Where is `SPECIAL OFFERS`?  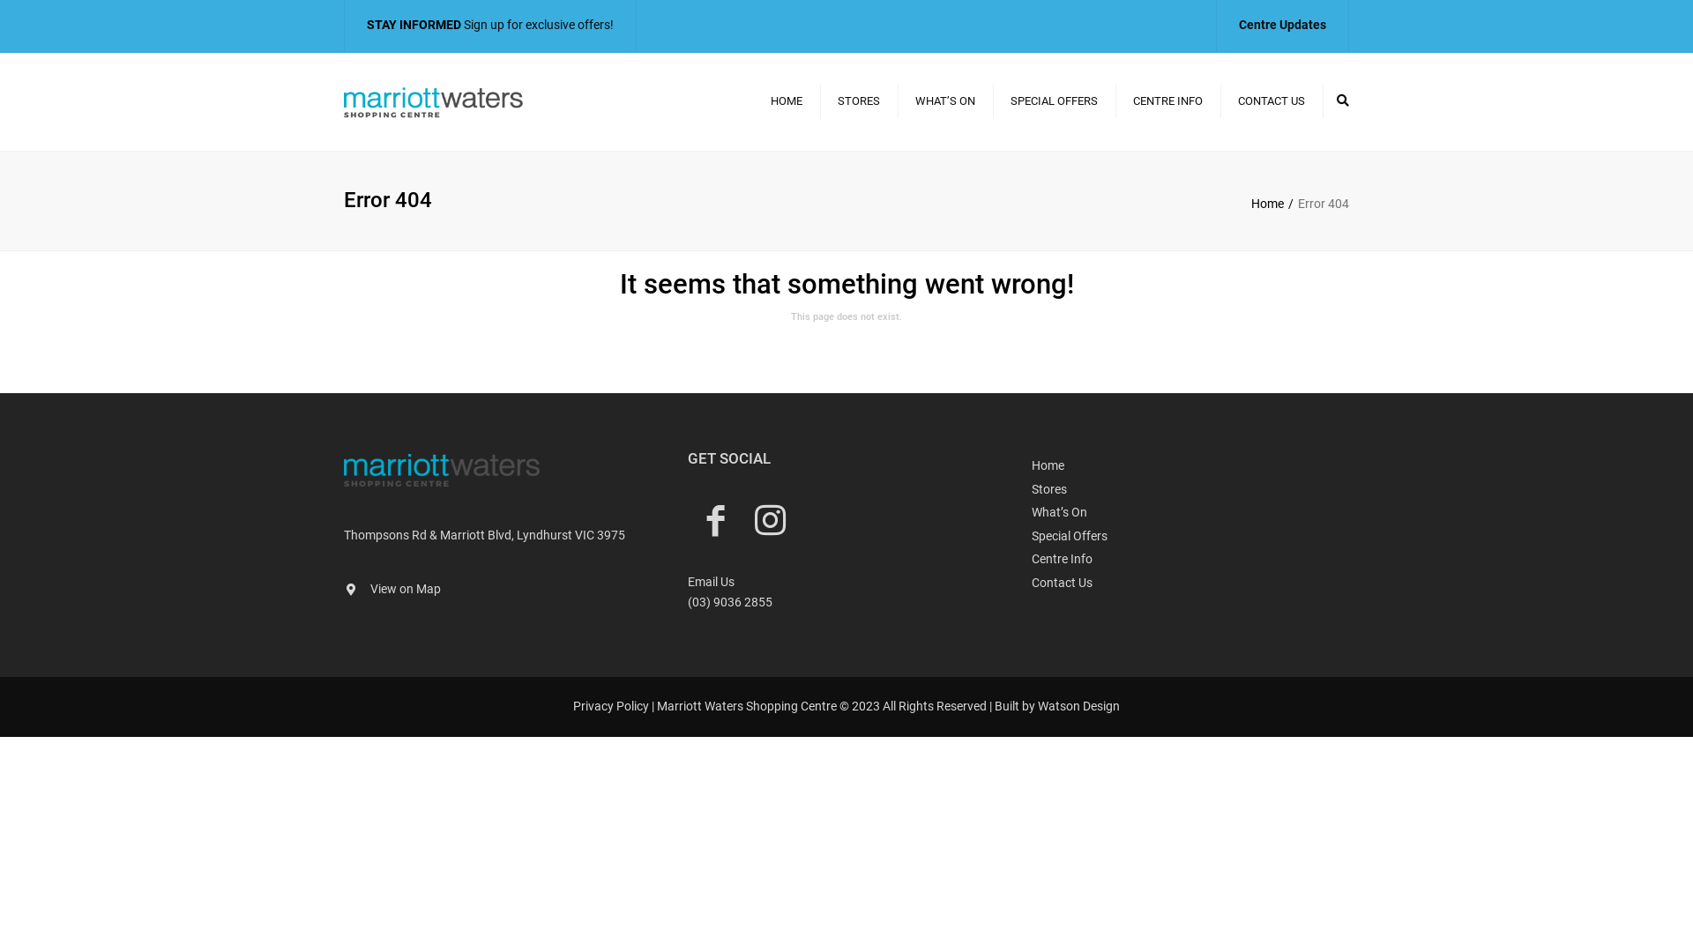 SPECIAL OFFERS is located at coordinates (1055, 101).